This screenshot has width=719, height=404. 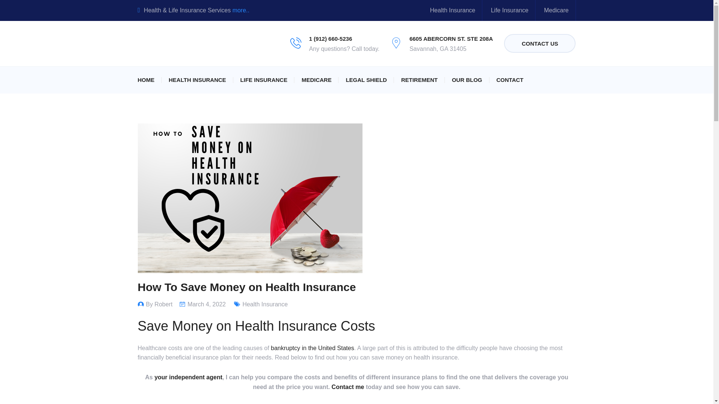 What do you see at coordinates (264, 80) in the screenshot?
I see `LIFE INSURANCE` at bounding box center [264, 80].